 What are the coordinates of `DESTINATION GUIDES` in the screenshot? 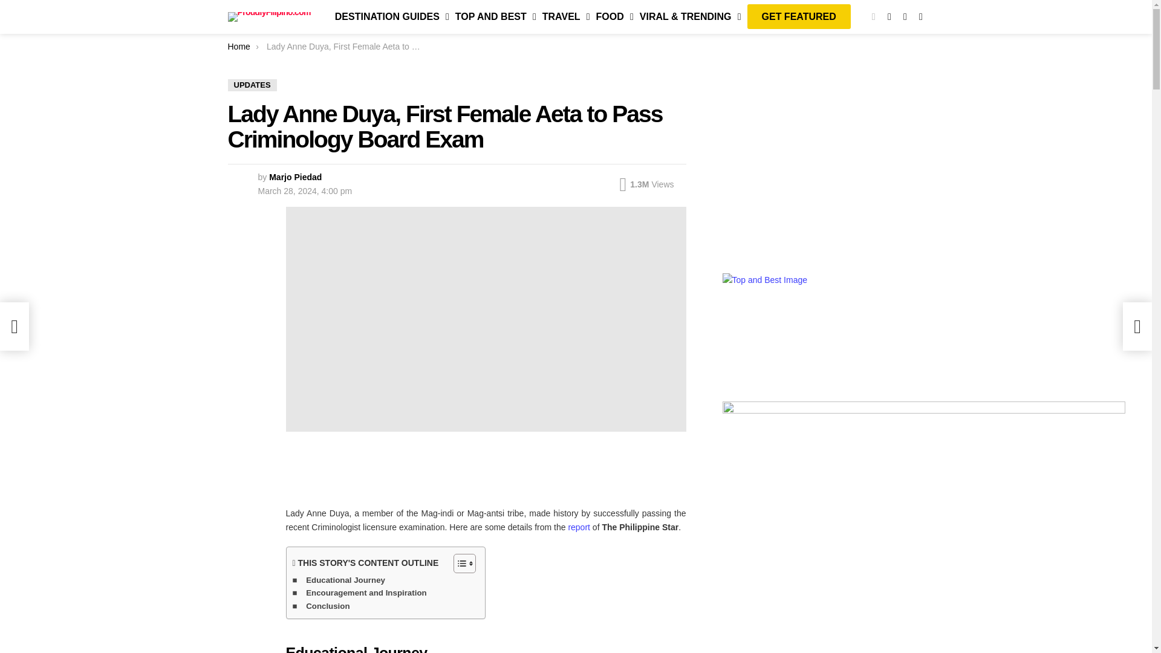 It's located at (389, 17).